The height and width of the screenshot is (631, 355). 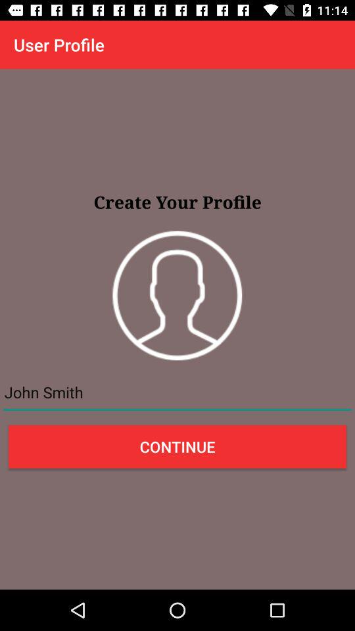 What do you see at coordinates (177, 296) in the screenshot?
I see `profile` at bounding box center [177, 296].